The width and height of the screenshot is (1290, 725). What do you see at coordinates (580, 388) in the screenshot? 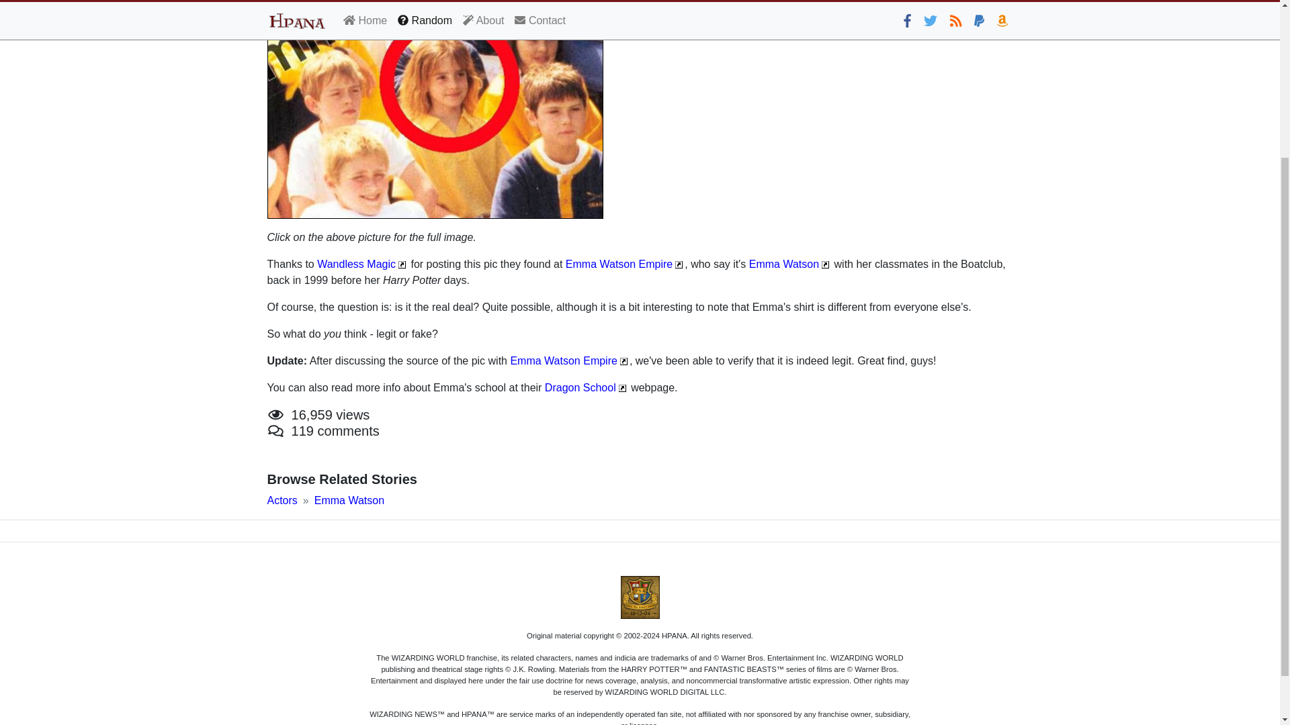
I see `Dragon School` at bounding box center [580, 388].